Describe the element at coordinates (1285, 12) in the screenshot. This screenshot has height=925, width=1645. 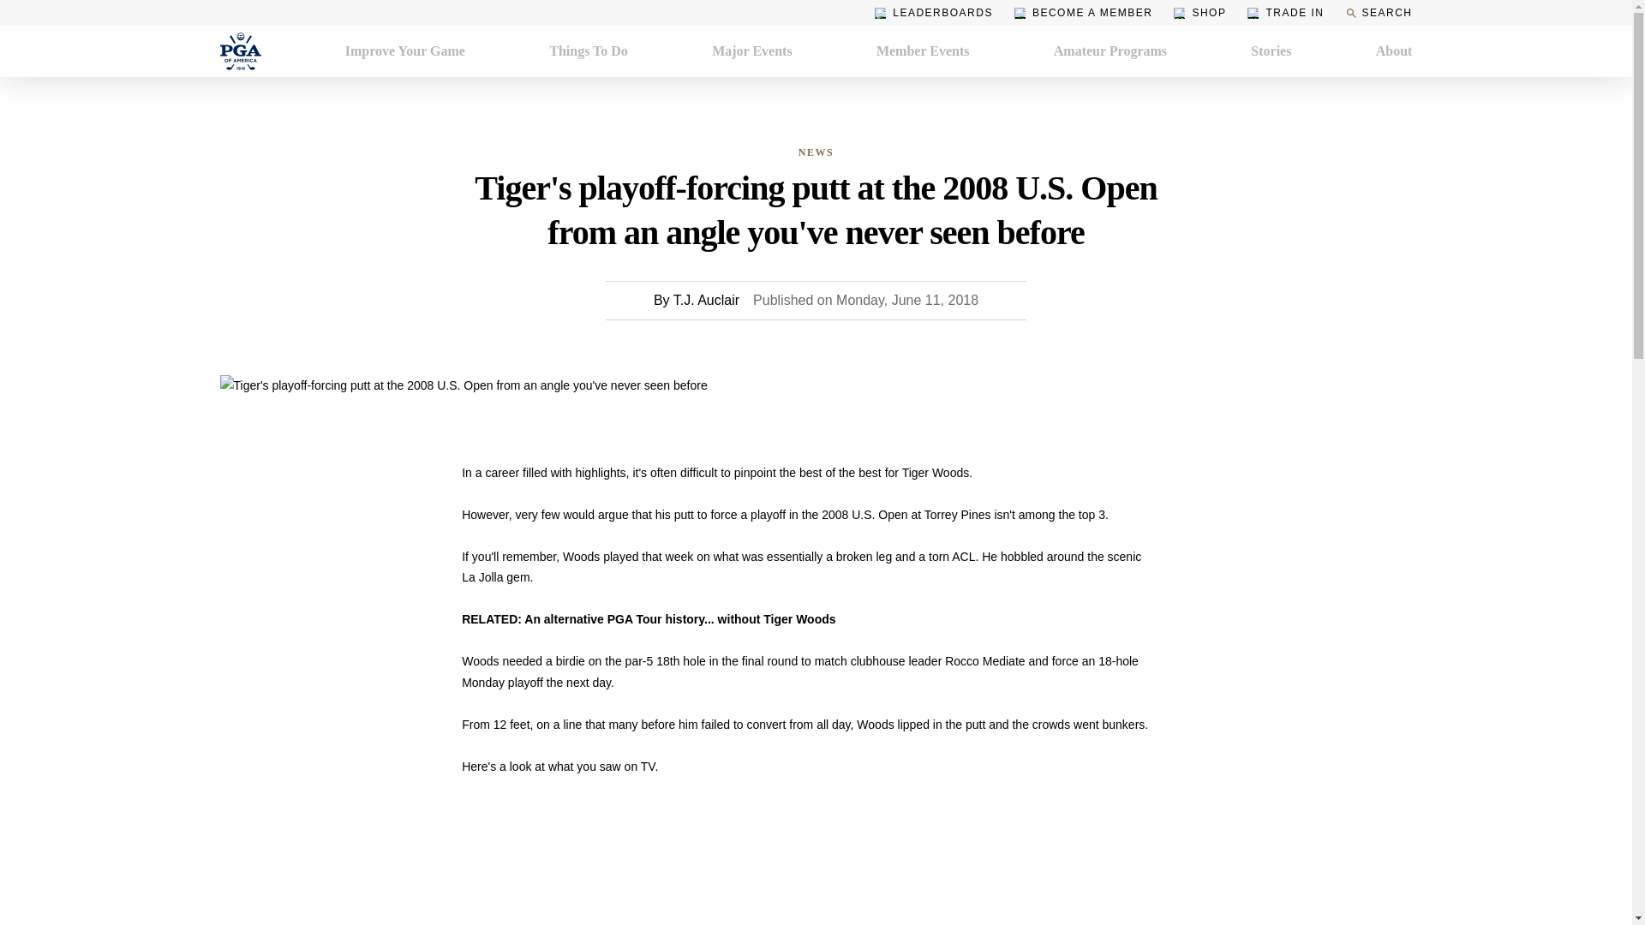
I see `TRADE IN` at that location.